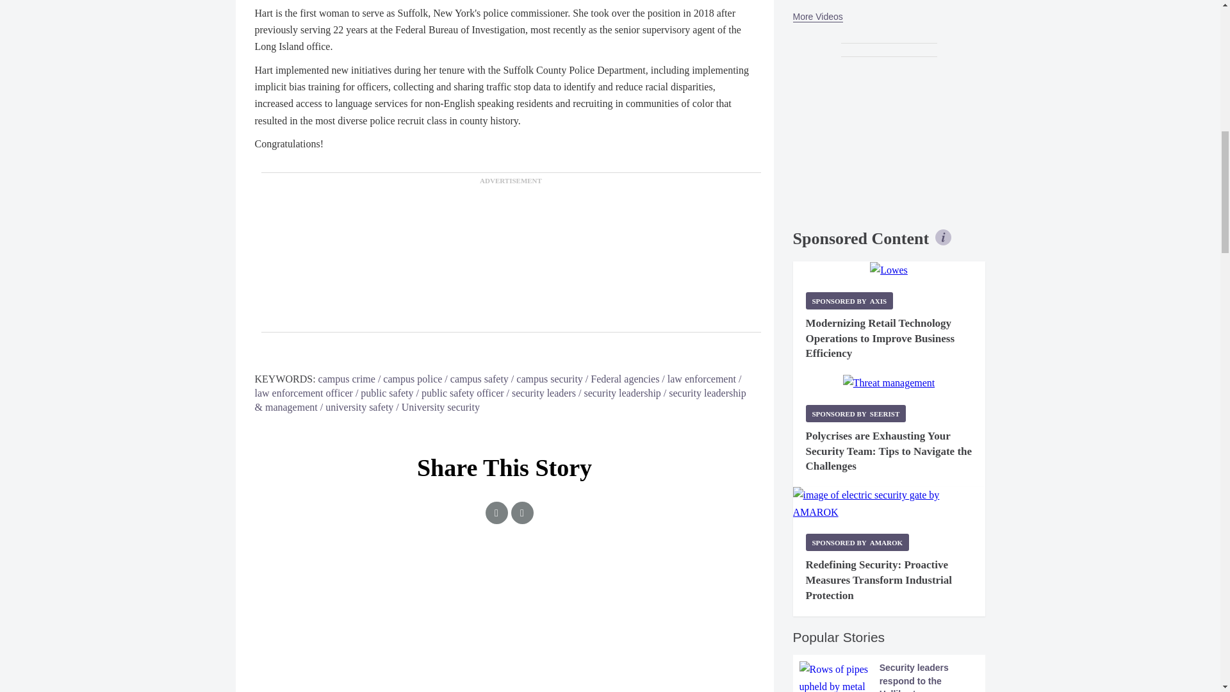 The width and height of the screenshot is (1230, 692). I want to click on Sponsored by AMAROK, so click(857, 542).